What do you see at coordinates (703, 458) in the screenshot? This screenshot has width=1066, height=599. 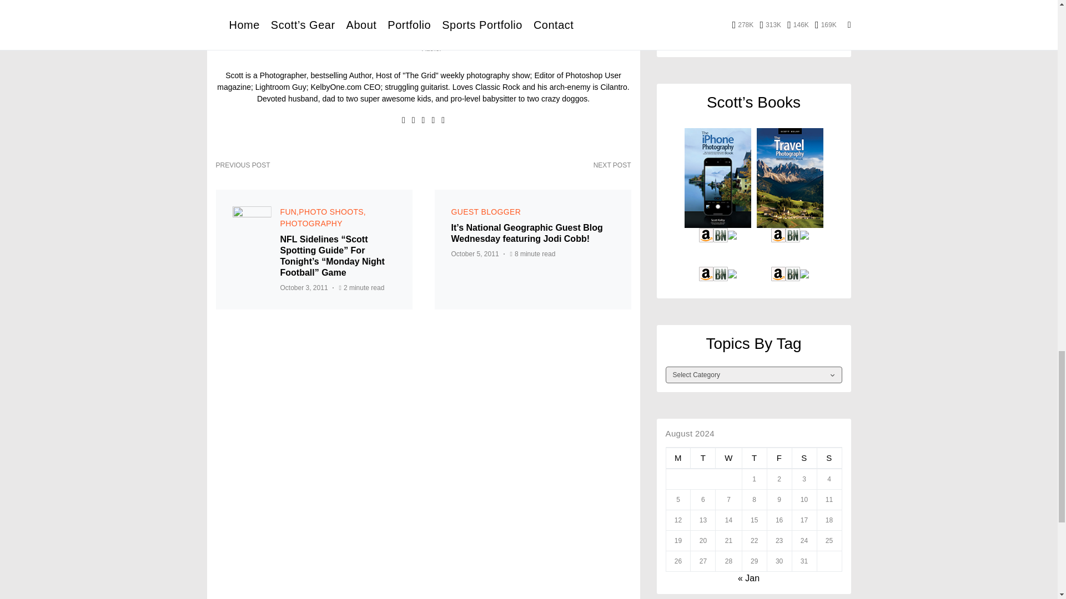 I see `Tuesday` at bounding box center [703, 458].